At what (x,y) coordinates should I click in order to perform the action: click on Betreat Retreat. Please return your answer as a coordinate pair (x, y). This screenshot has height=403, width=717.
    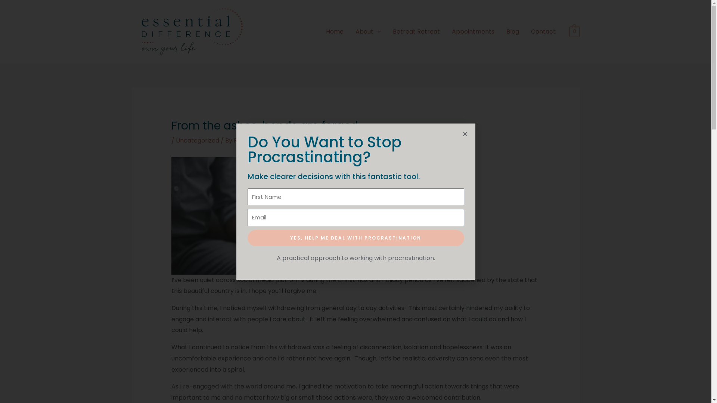
    Looking at the image, I should click on (416, 32).